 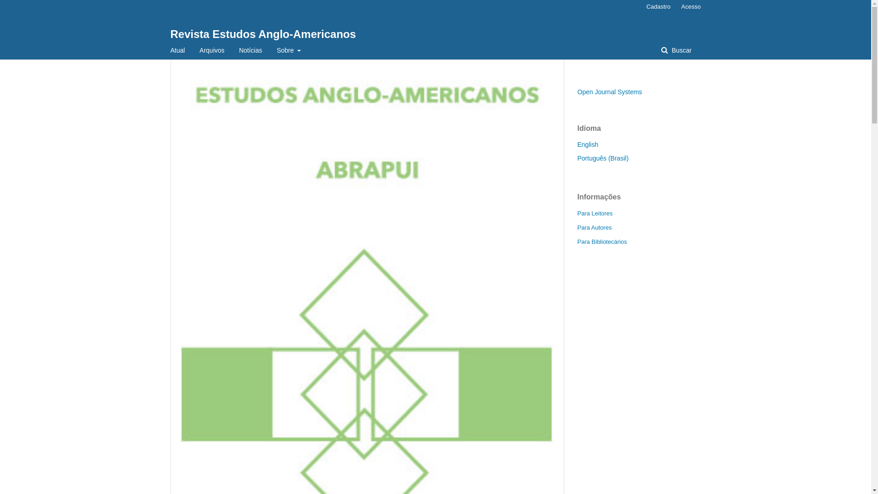 I want to click on Arquivos, so click(x=211, y=50).